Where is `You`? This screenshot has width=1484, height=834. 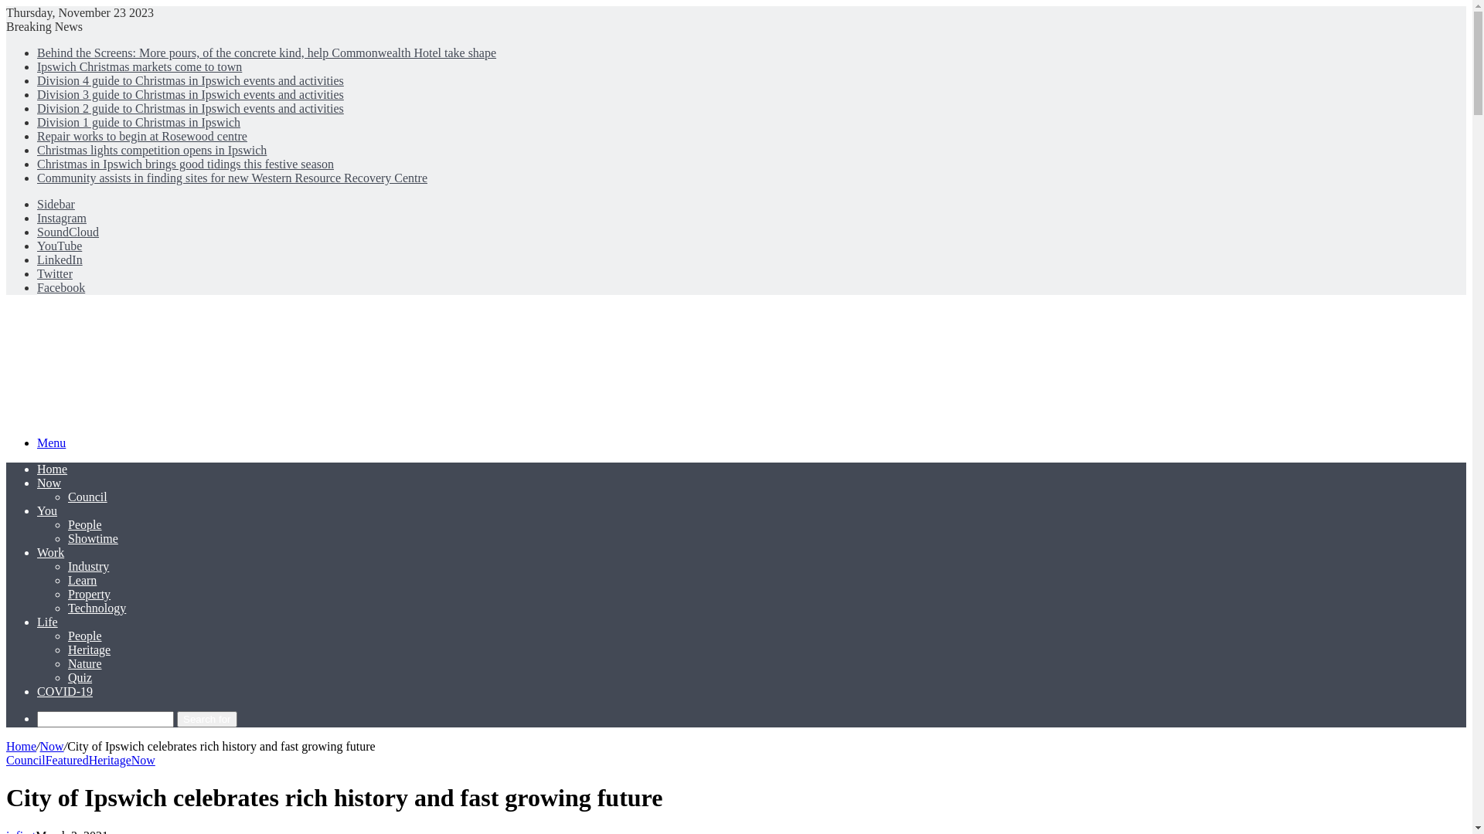
You is located at coordinates (47, 511).